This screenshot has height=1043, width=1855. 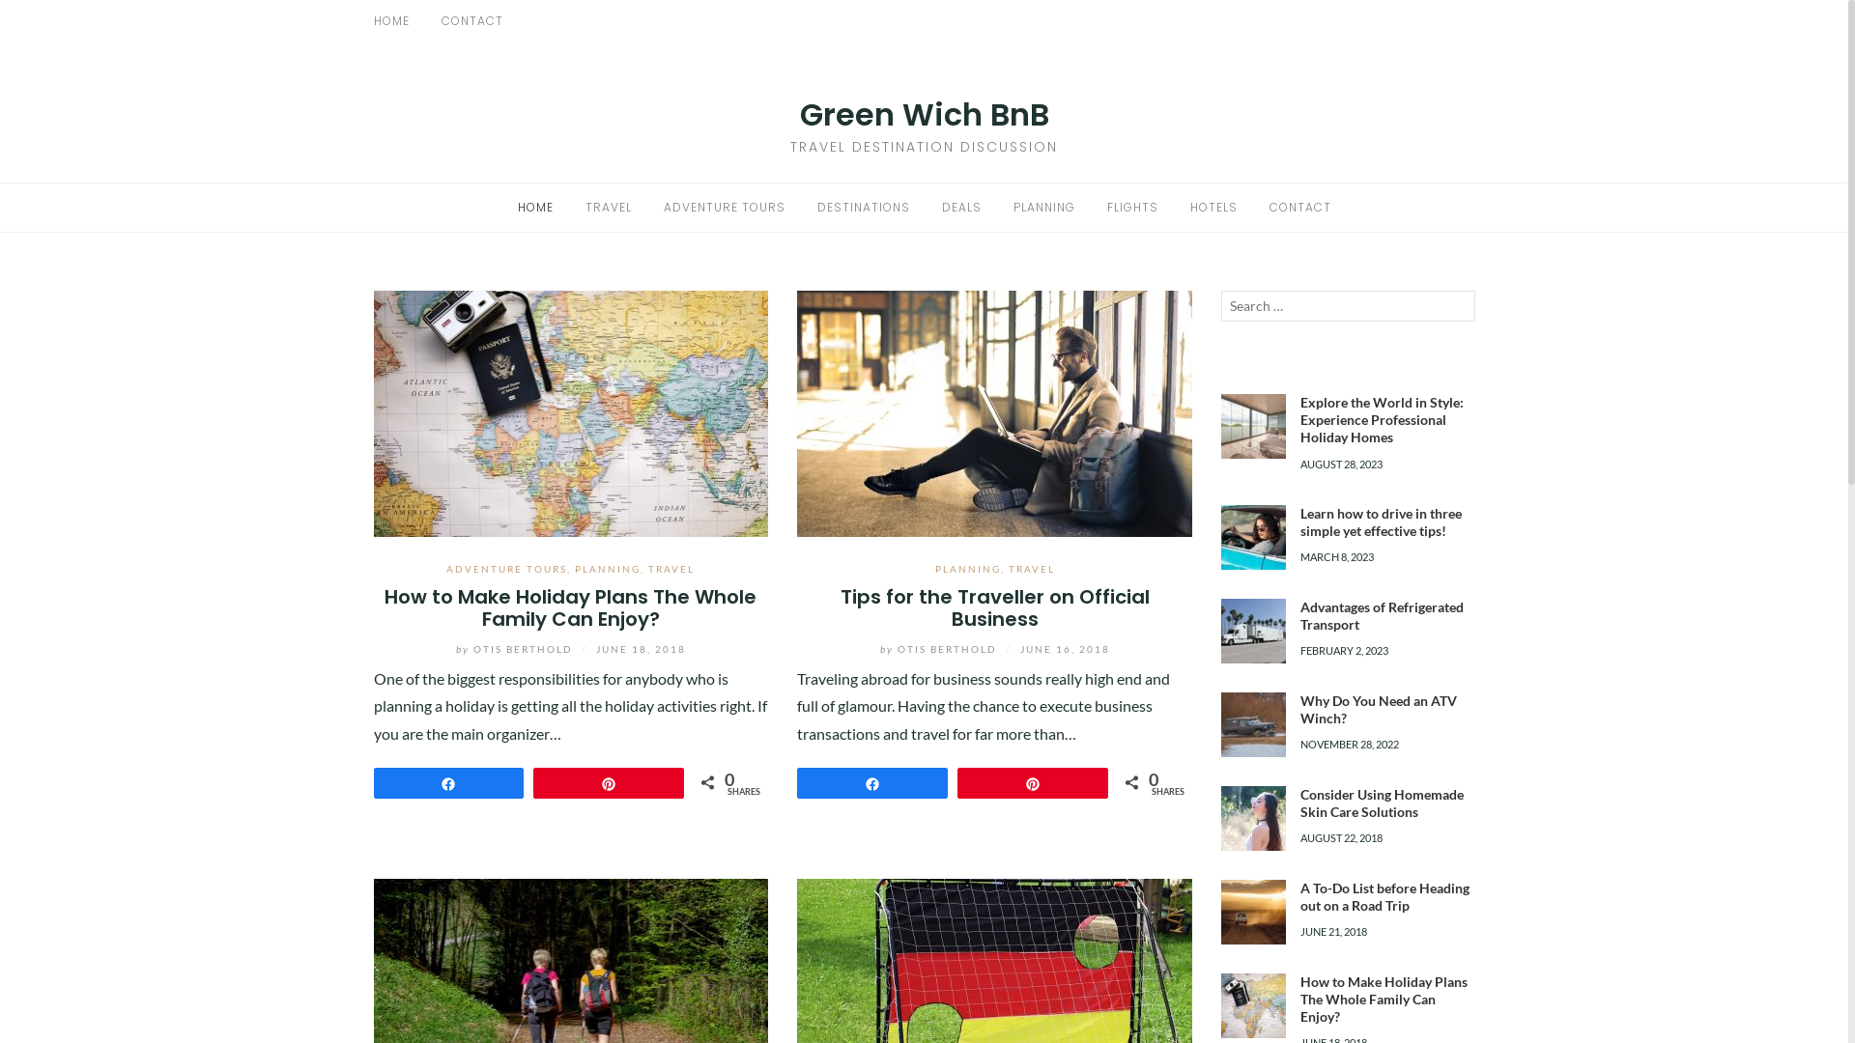 I want to click on PLANNING, so click(x=50, y=284).